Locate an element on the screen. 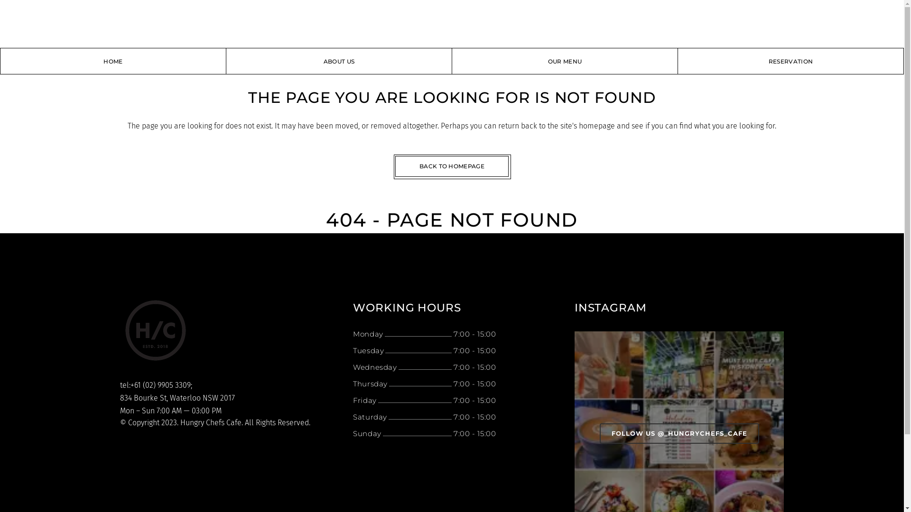  OUR MENU is located at coordinates (565, 62).